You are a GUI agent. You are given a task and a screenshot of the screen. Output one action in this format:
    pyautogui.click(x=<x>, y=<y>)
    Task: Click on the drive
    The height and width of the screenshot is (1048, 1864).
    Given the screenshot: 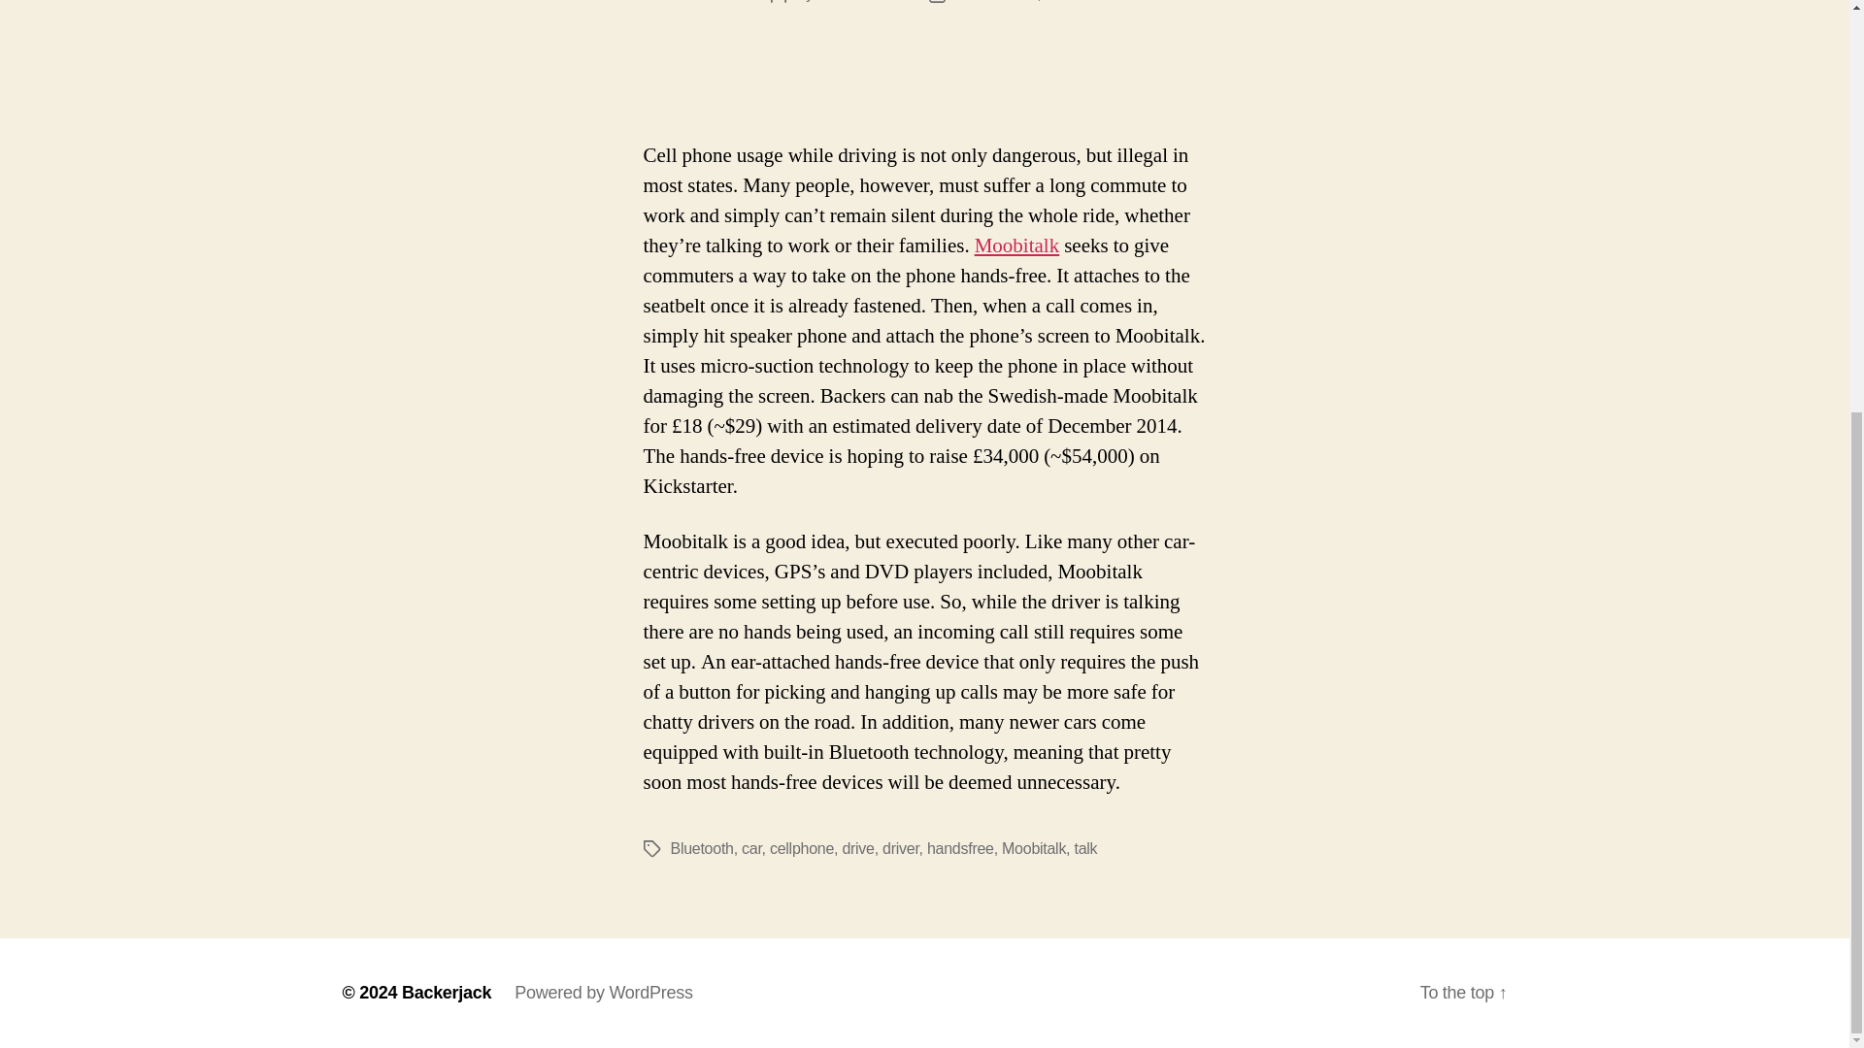 What is the action you would take?
    pyautogui.click(x=858, y=848)
    